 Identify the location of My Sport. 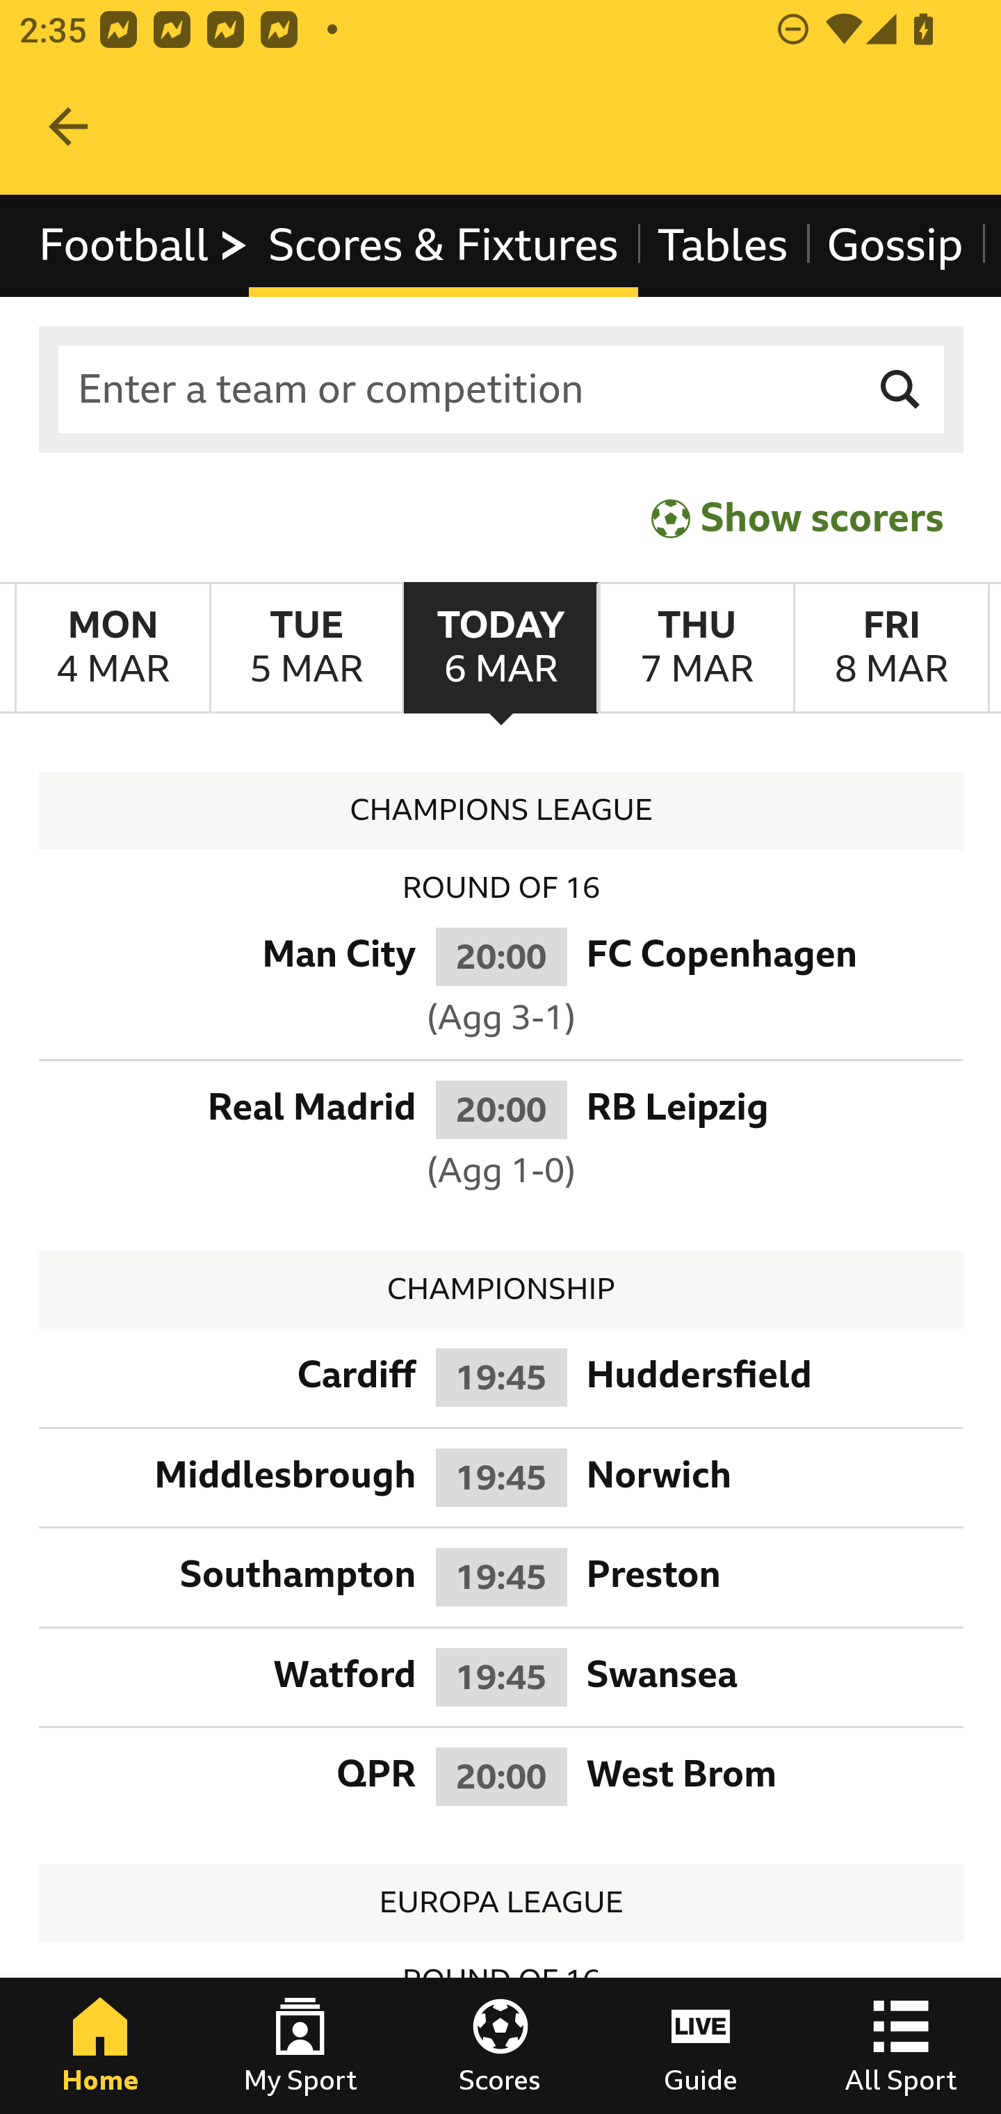
(300, 2046).